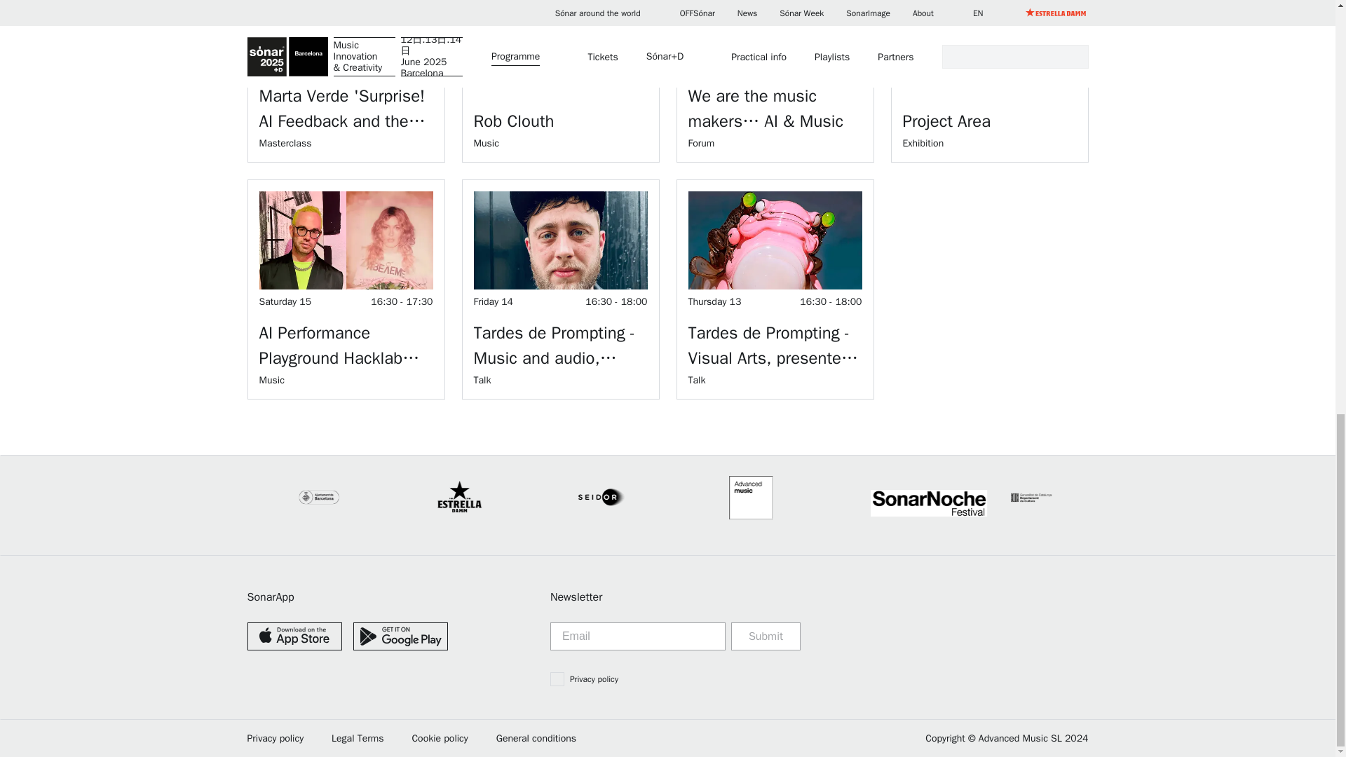 Image resolution: width=1346 pixels, height=757 pixels. I want to click on on, so click(557, 678).